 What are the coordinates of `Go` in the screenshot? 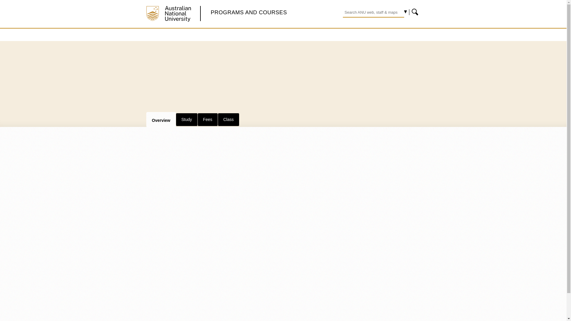 It's located at (415, 12).